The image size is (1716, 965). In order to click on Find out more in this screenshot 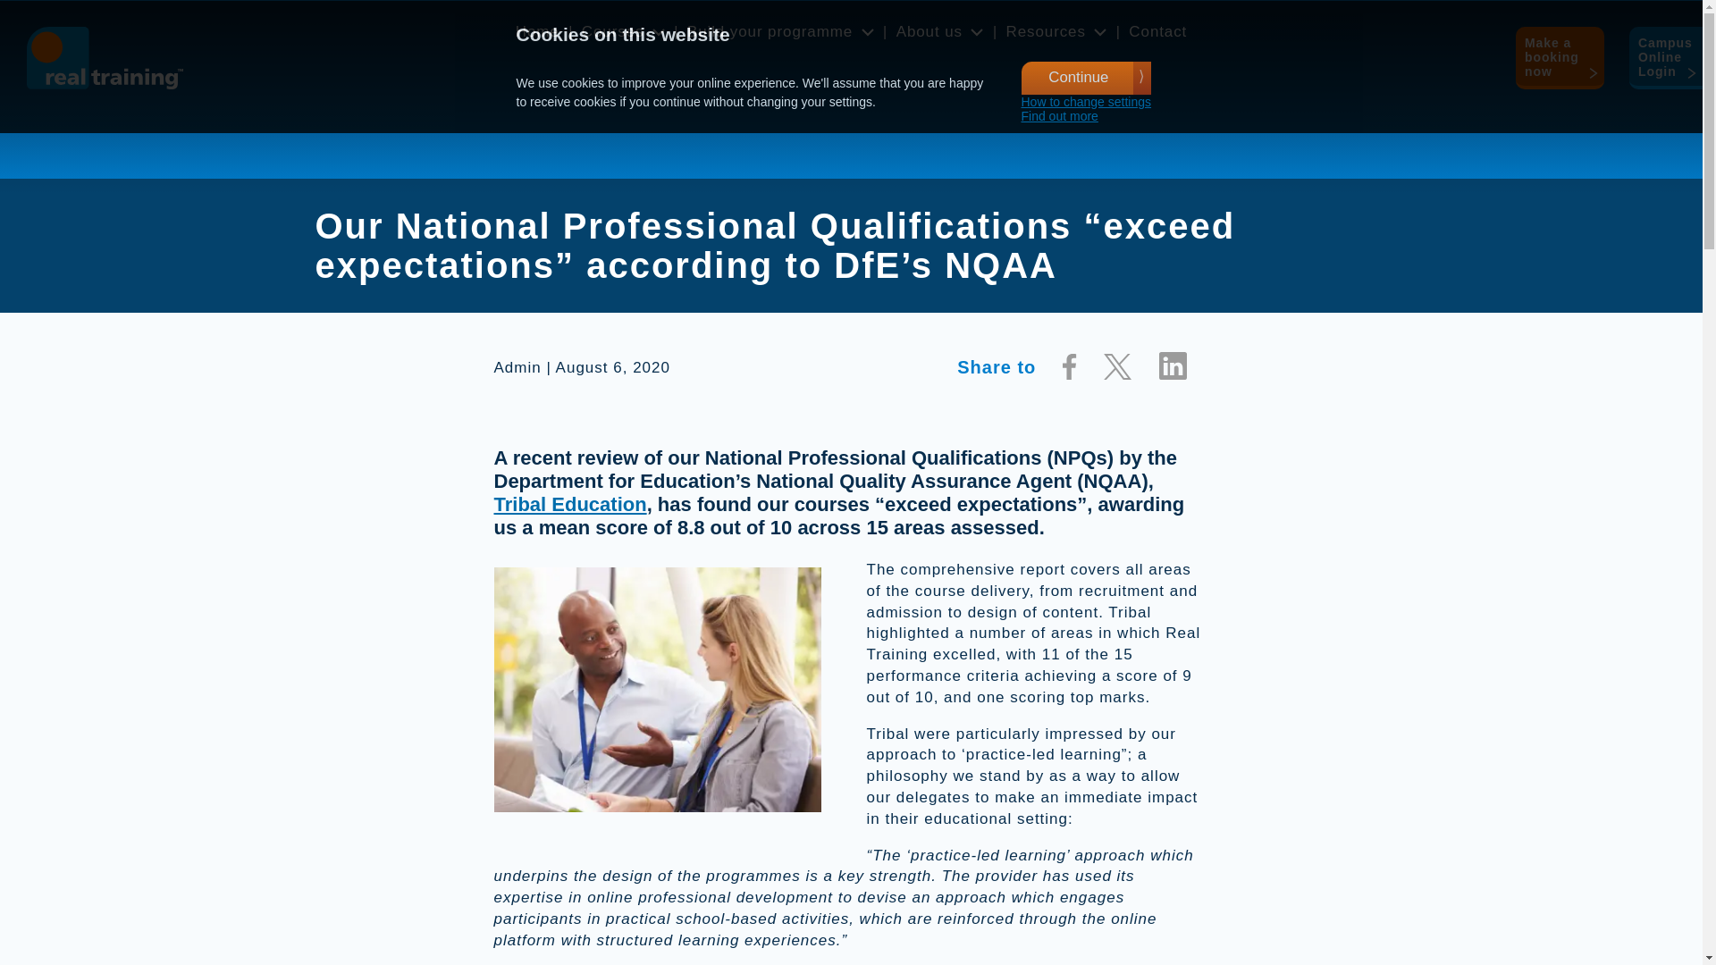, I will do `click(1059, 116)`.